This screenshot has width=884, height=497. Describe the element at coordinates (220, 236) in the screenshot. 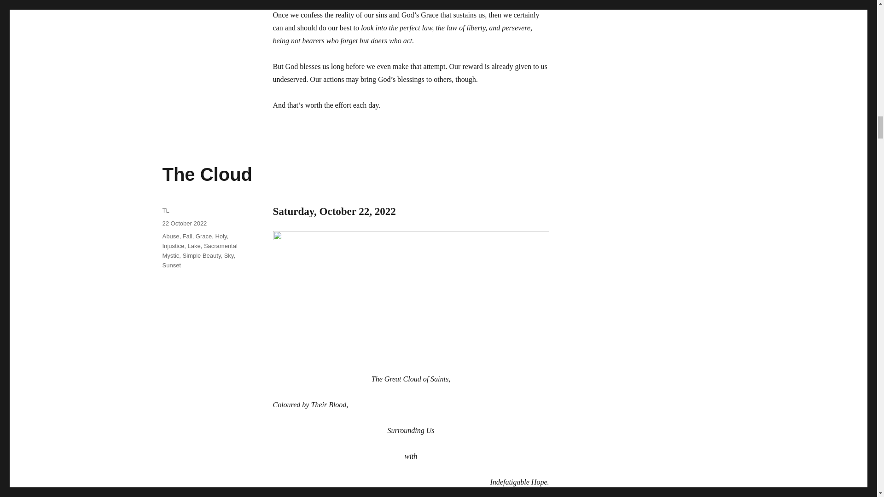

I see `Holy` at that location.